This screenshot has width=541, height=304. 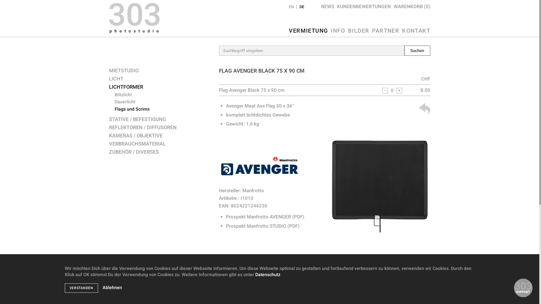 What do you see at coordinates (265, 217) in the screenshot?
I see `Prospekt Manfrotto AVENGER (PDF)` at bounding box center [265, 217].